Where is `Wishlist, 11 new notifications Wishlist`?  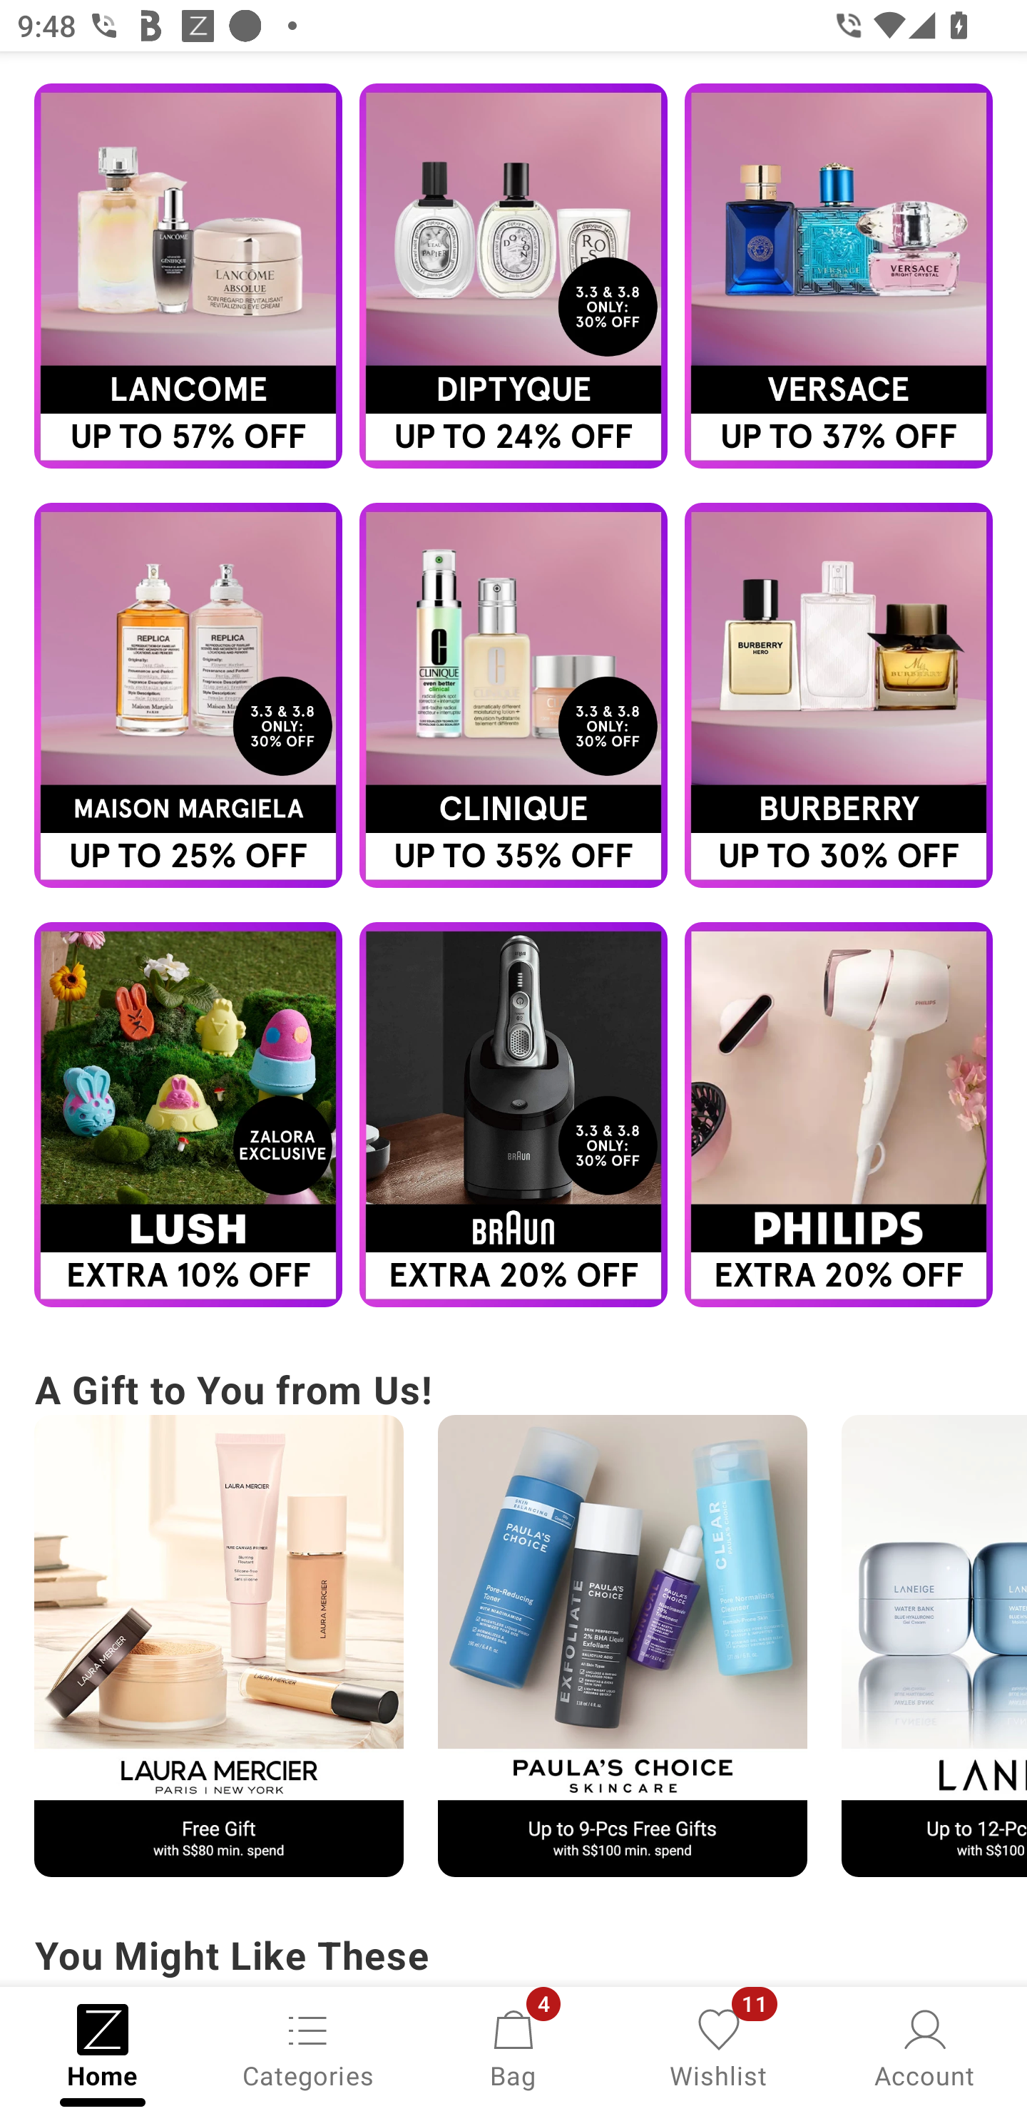 Wishlist, 11 new notifications Wishlist is located at coordinates (719, 2047).